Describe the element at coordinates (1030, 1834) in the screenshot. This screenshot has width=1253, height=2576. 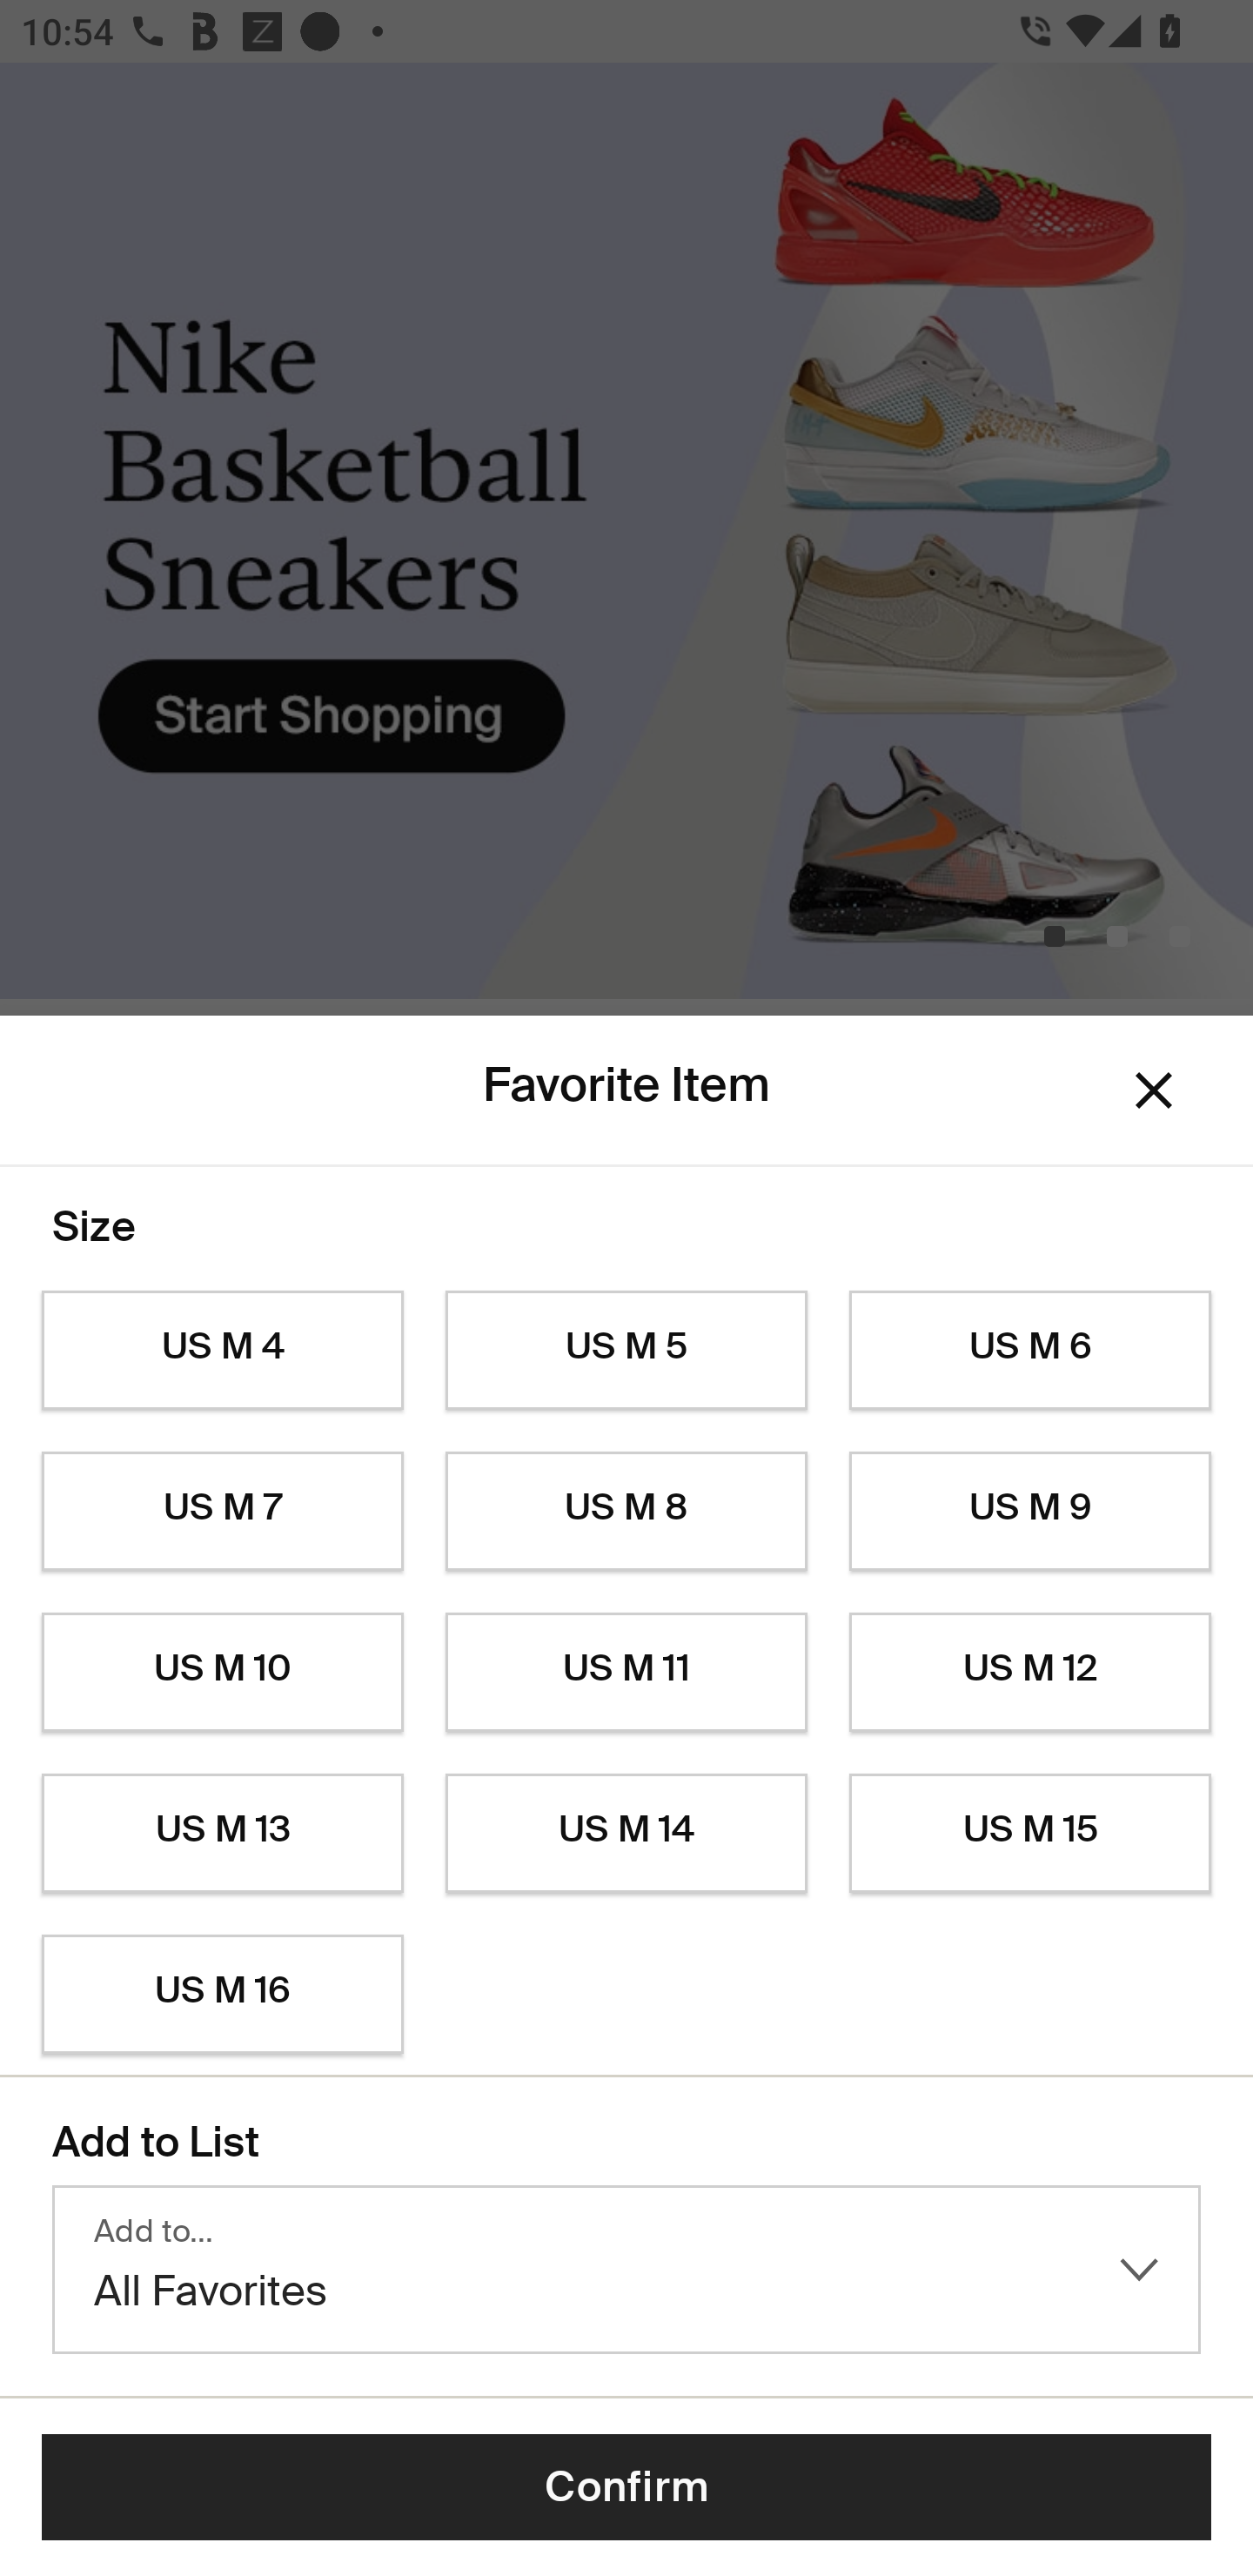
I see `US M 15` at that location.